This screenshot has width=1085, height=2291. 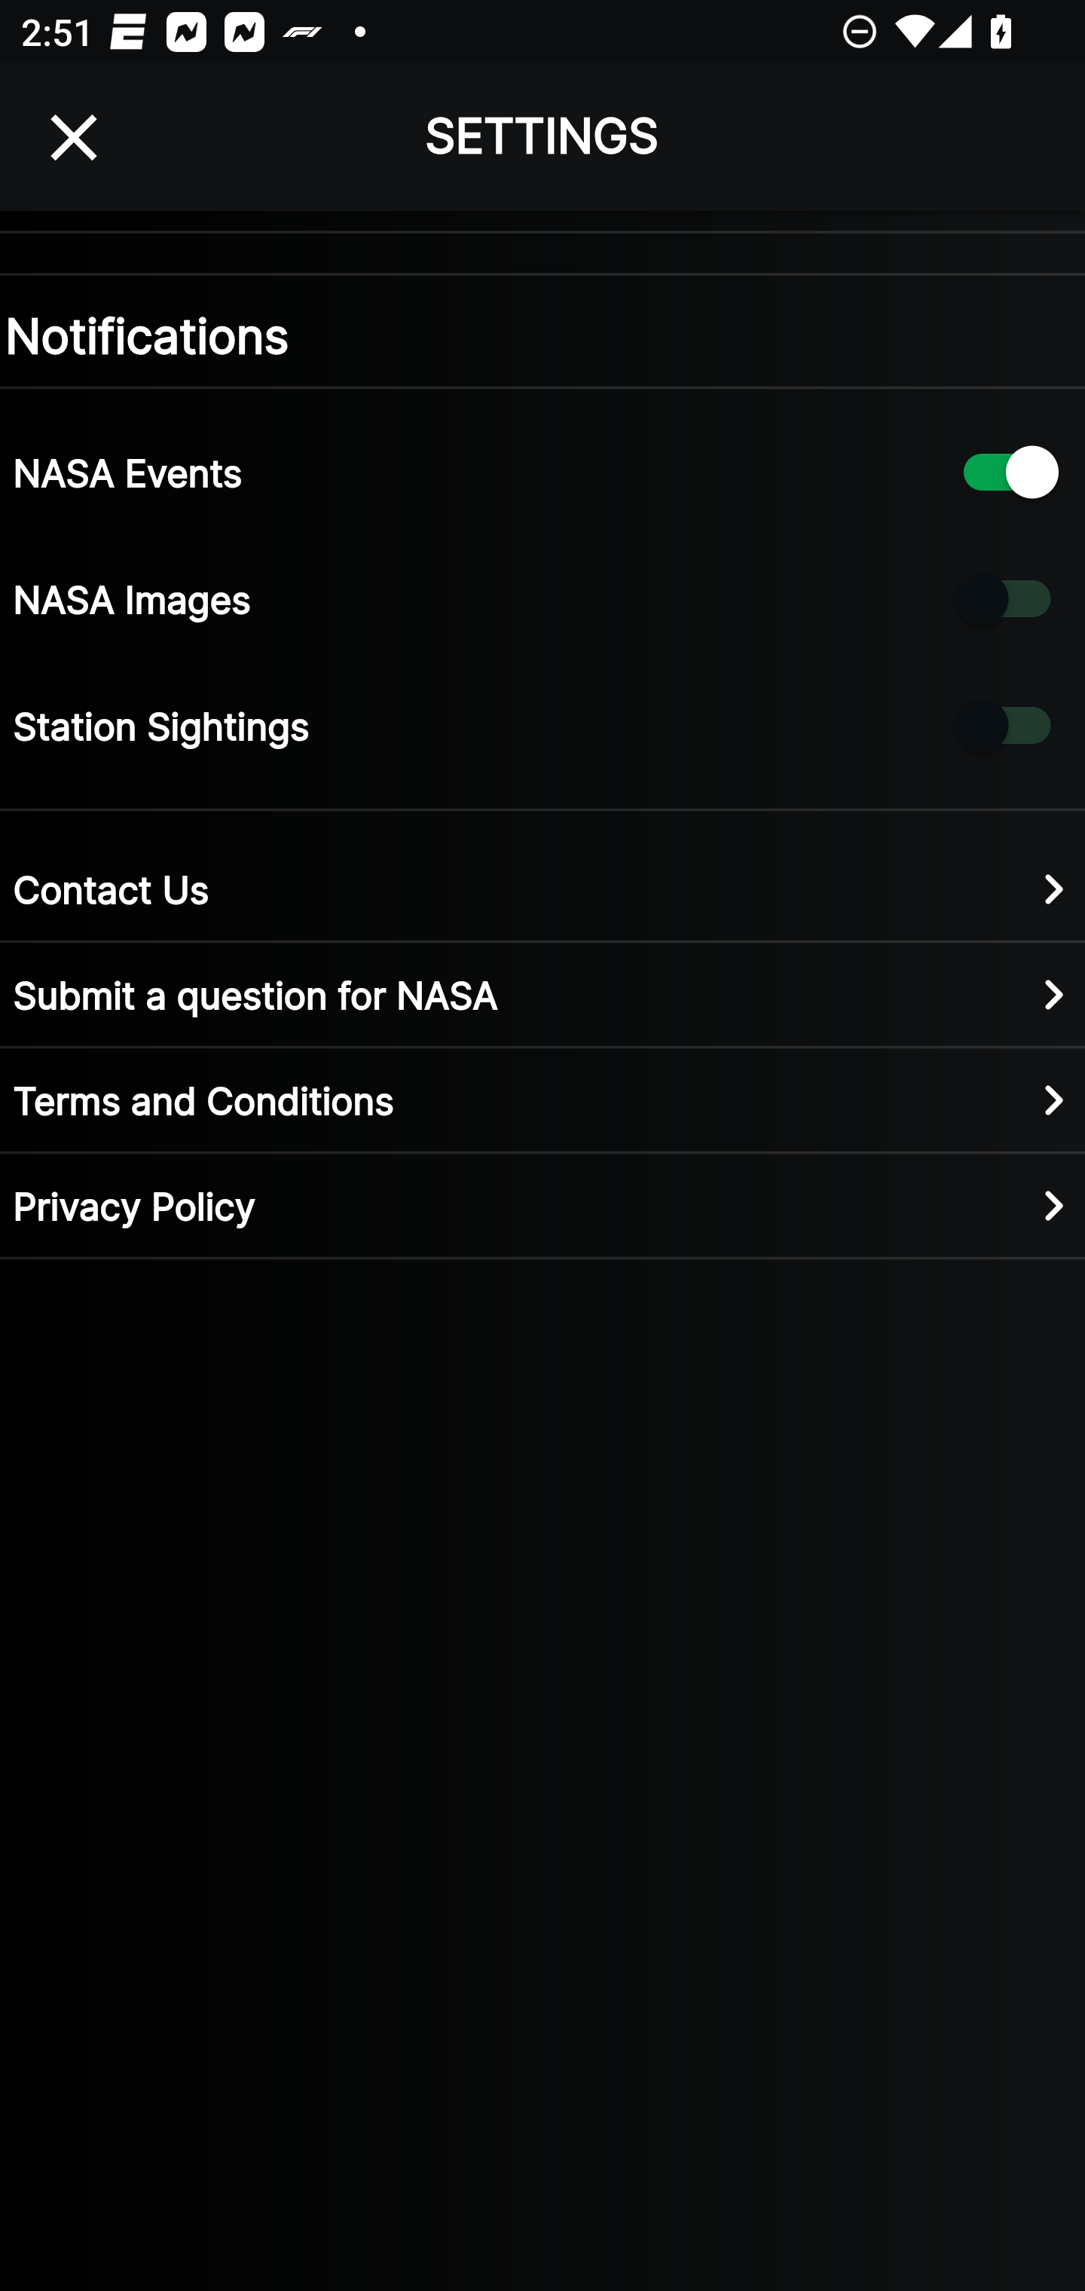 What do you see at coordinates (542, 1099) in the screenshot?
I see `Terms and Conditions` at bounding box center [542, 1099].